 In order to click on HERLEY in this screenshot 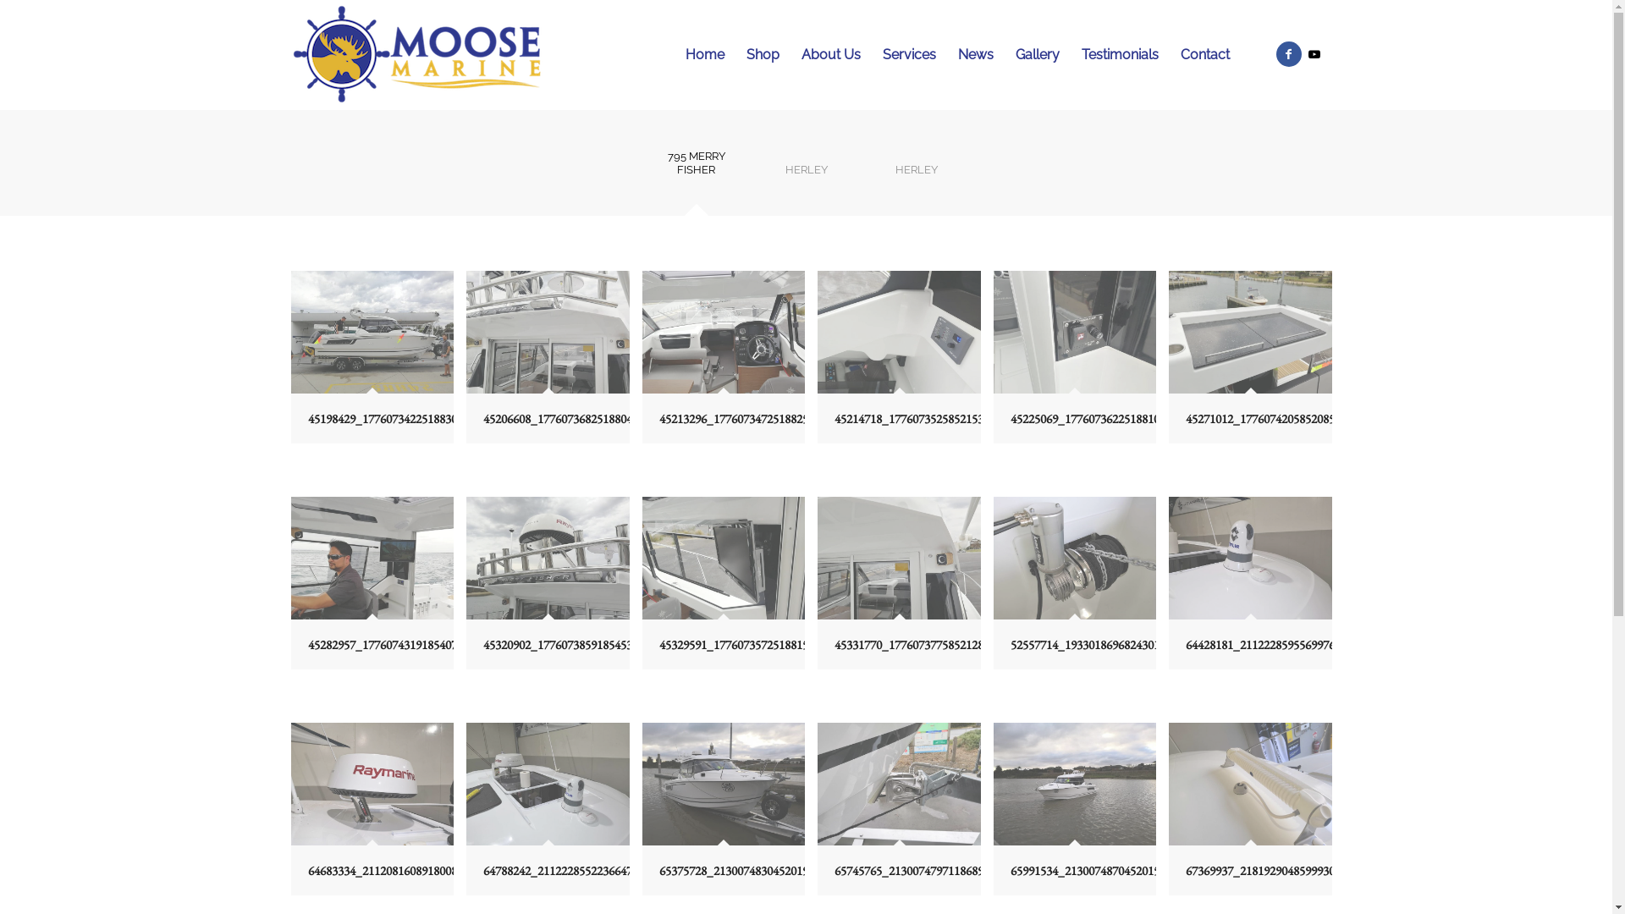, I will do `click(916, 176)`.